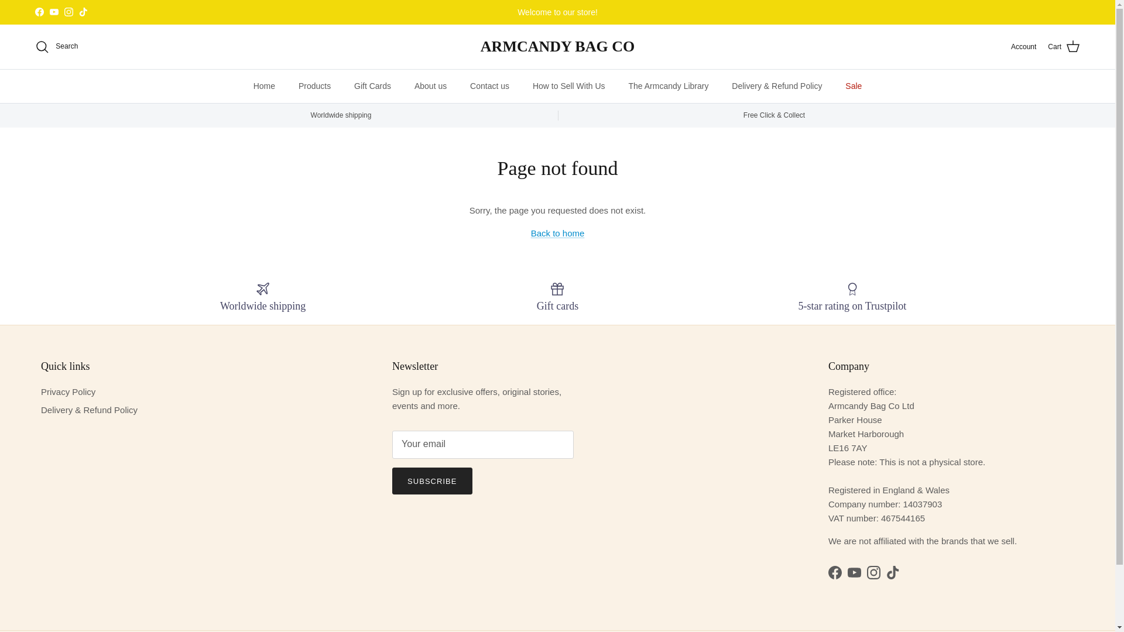  I want to click on How to Sell With Us, so click(569, 86).